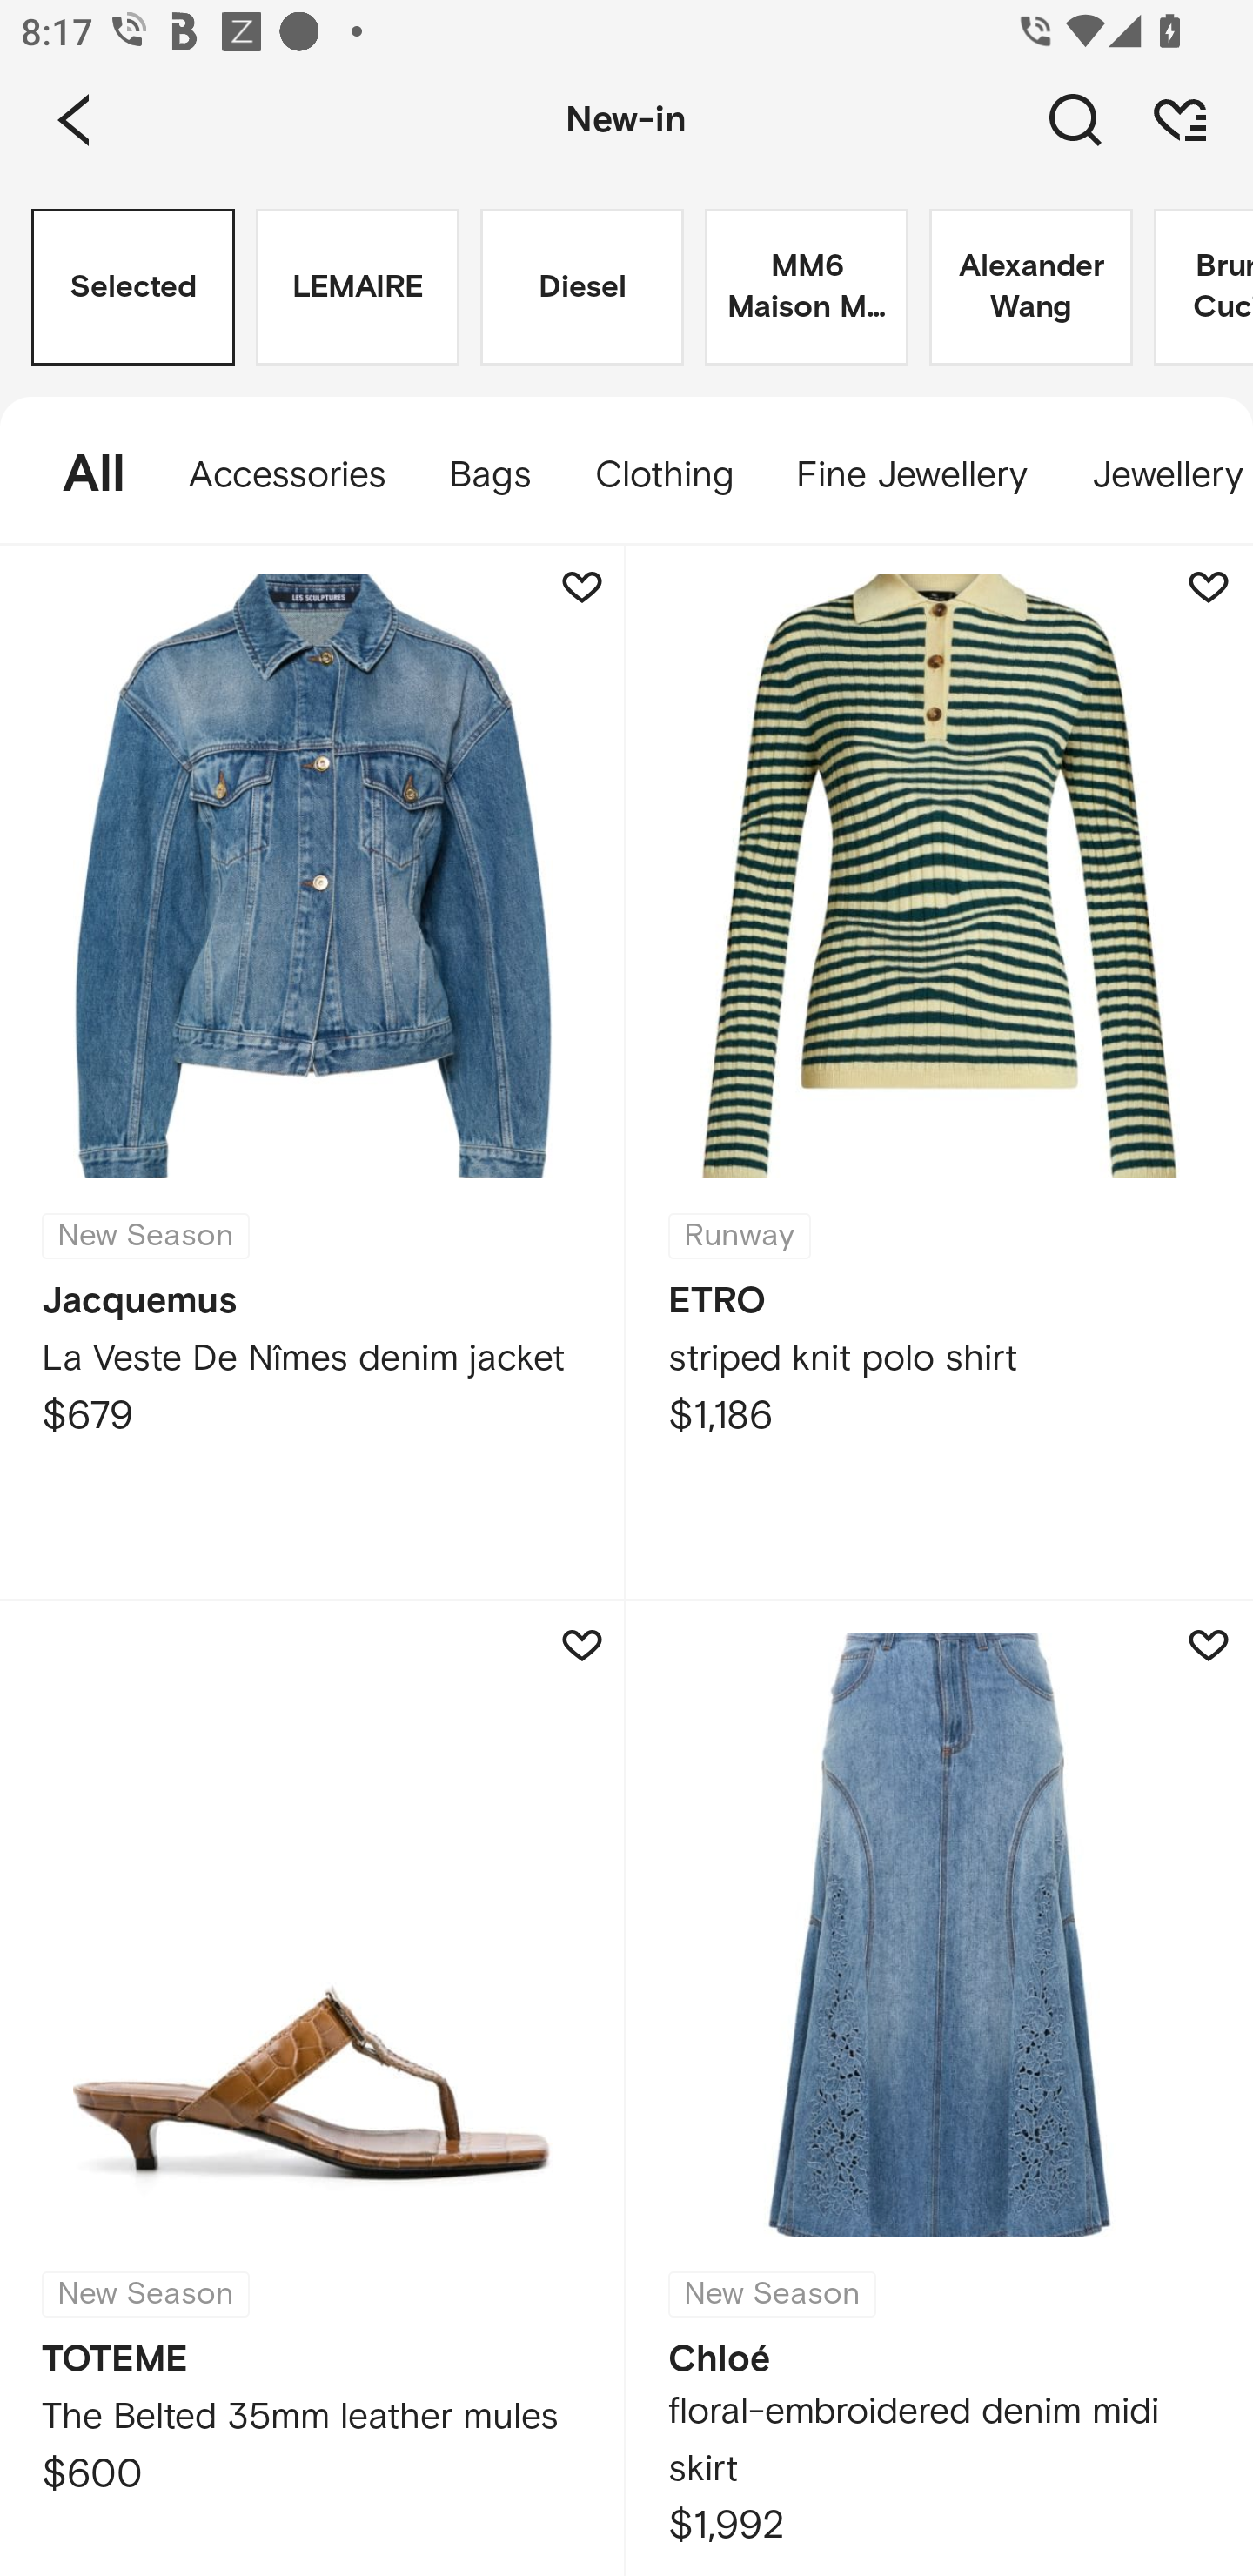 Image resolution: width=1253 pixels, height=2576 pixels. Describe the element at coordinates (806, 287) in the screenshot. I see `MM6 Maison Margiela` at that location.